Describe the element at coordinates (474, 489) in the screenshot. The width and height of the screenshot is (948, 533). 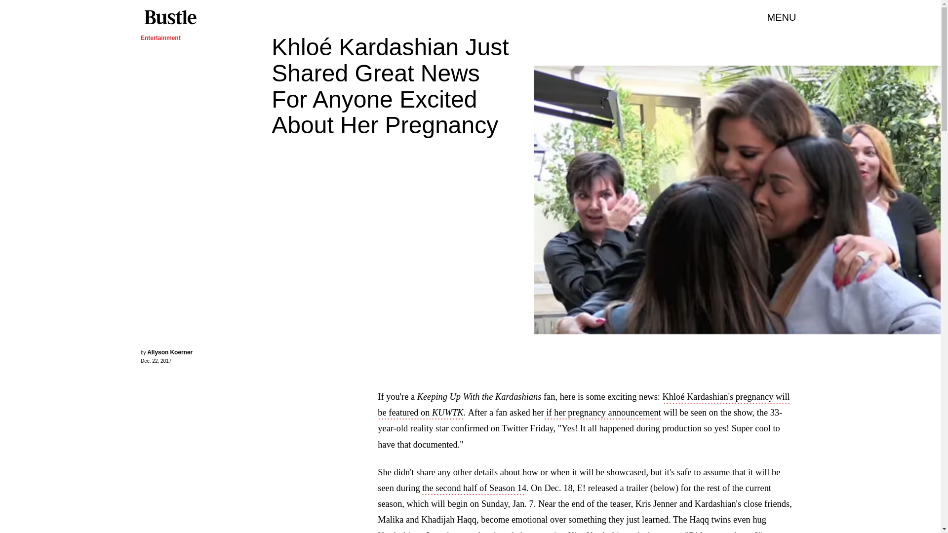
I see `the second half of Season 14` at that location.